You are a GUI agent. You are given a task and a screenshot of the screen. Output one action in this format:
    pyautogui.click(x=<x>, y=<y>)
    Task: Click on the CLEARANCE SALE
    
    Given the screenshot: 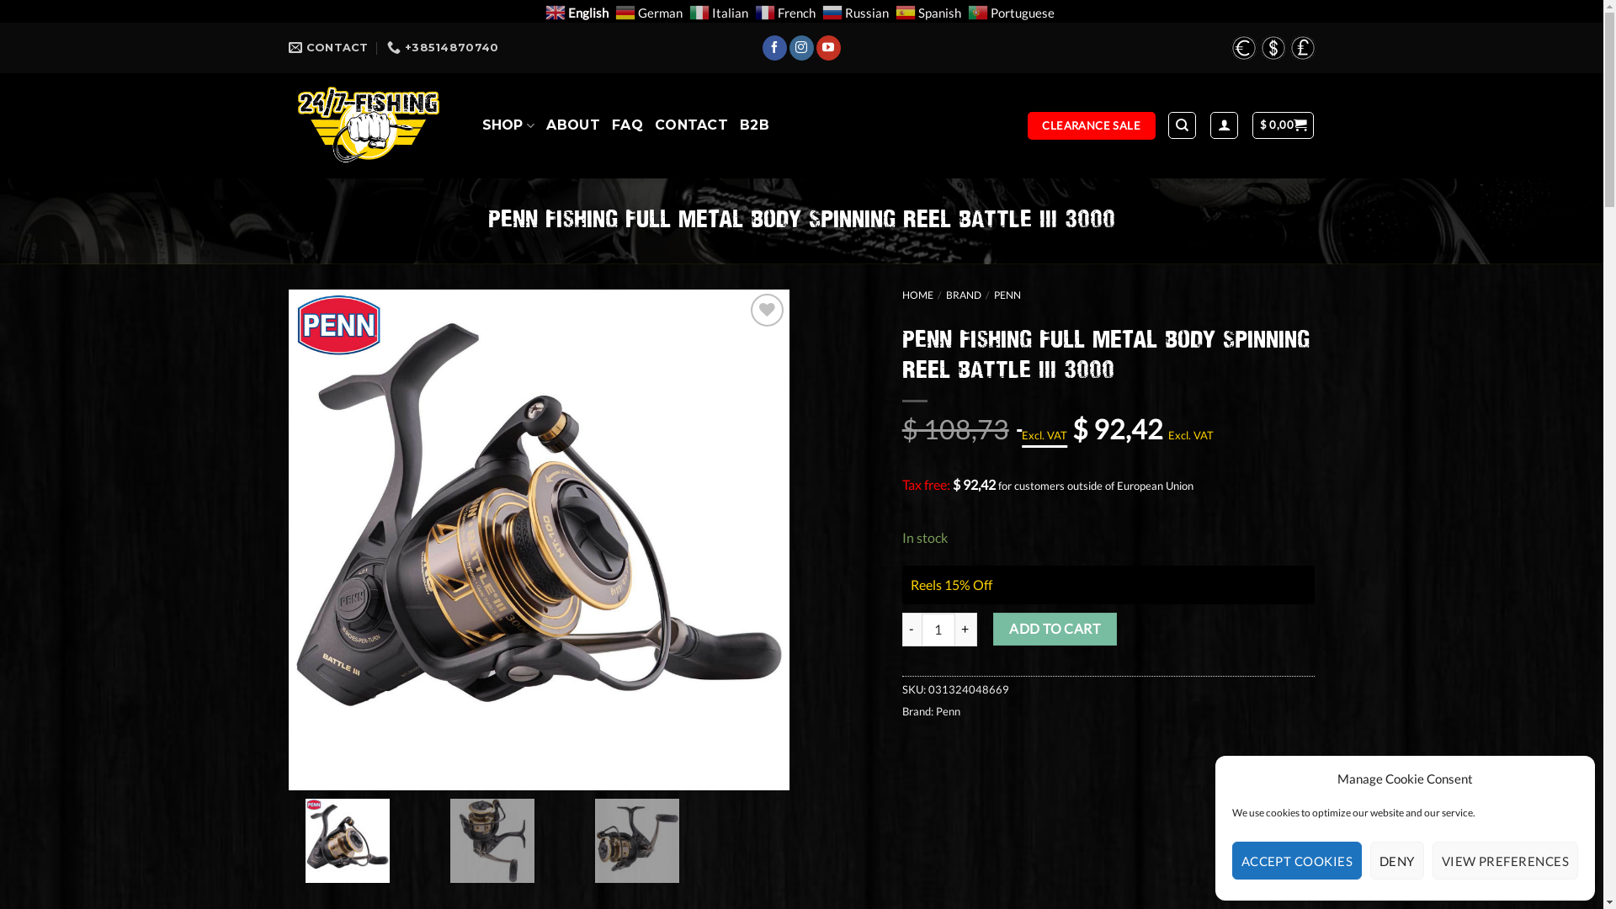 What is the action you would take?
    pyautogui.click(x=1092, y=126)
    